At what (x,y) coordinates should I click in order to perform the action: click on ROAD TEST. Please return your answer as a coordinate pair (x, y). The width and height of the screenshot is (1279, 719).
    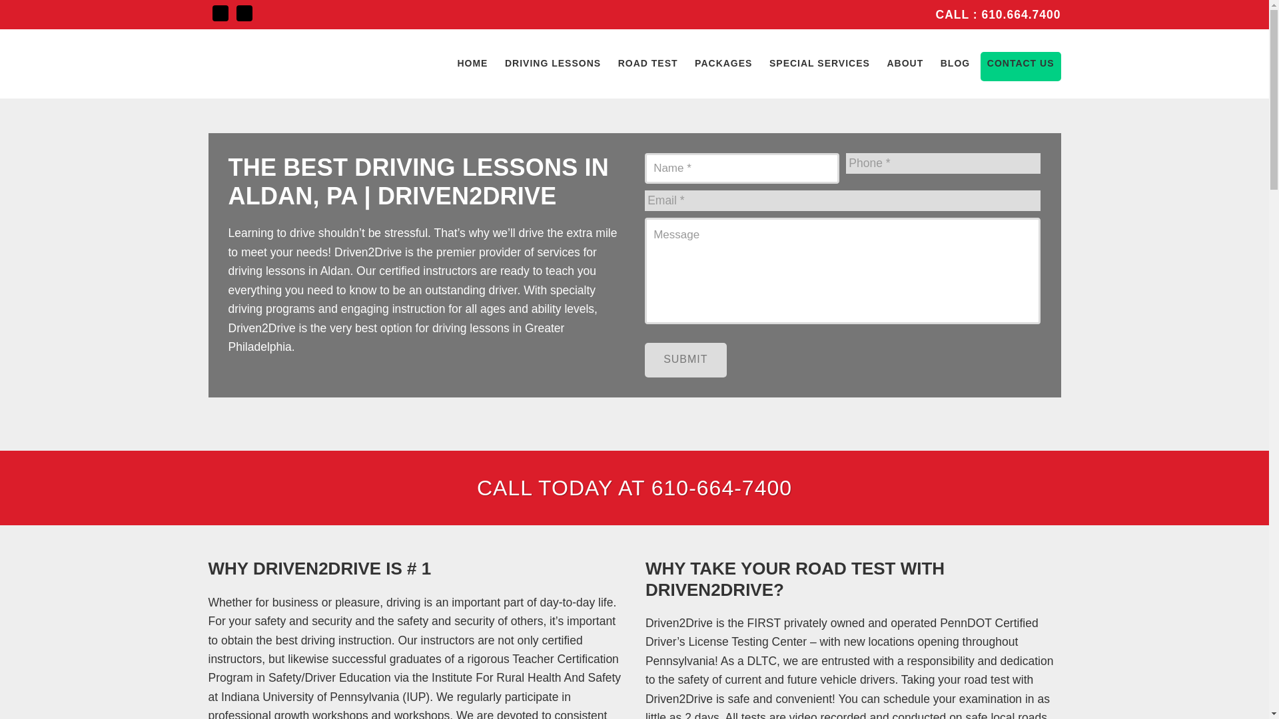
    Looking at the image, I should click on (647, 63).